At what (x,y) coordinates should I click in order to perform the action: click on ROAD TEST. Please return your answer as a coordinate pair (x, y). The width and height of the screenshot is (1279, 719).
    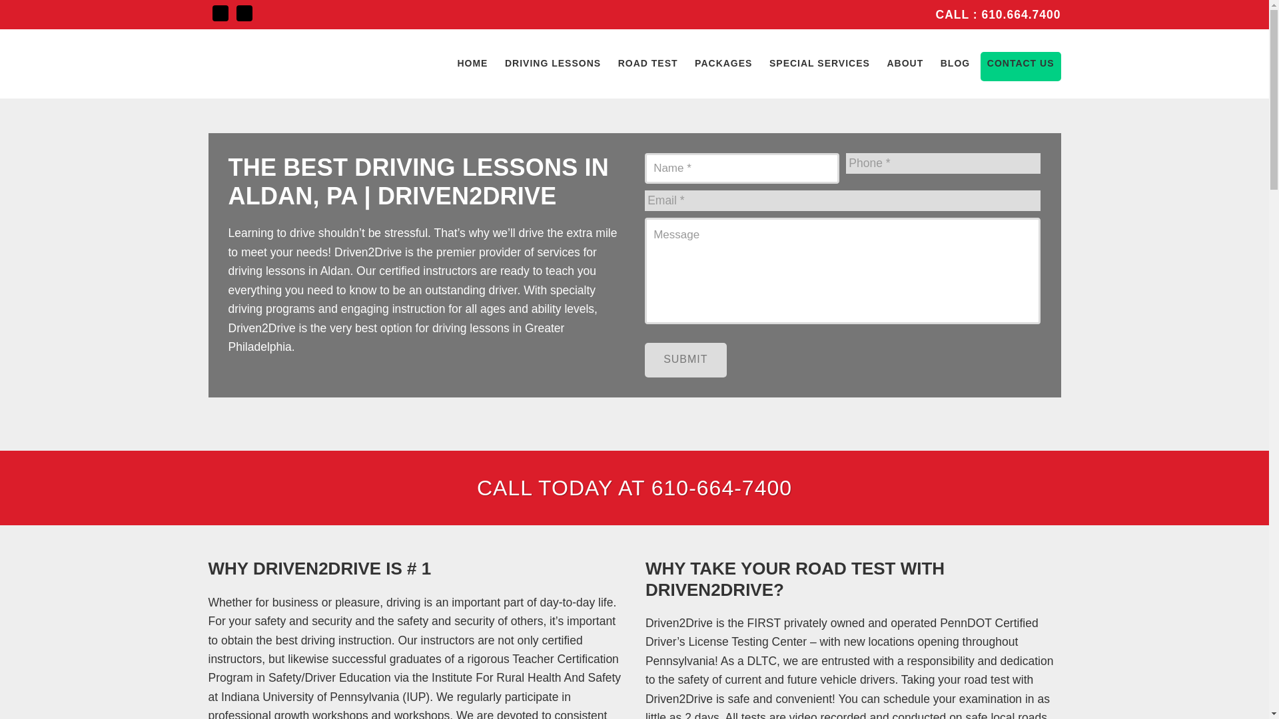
    Looking at the image, I should click on (647, 63).